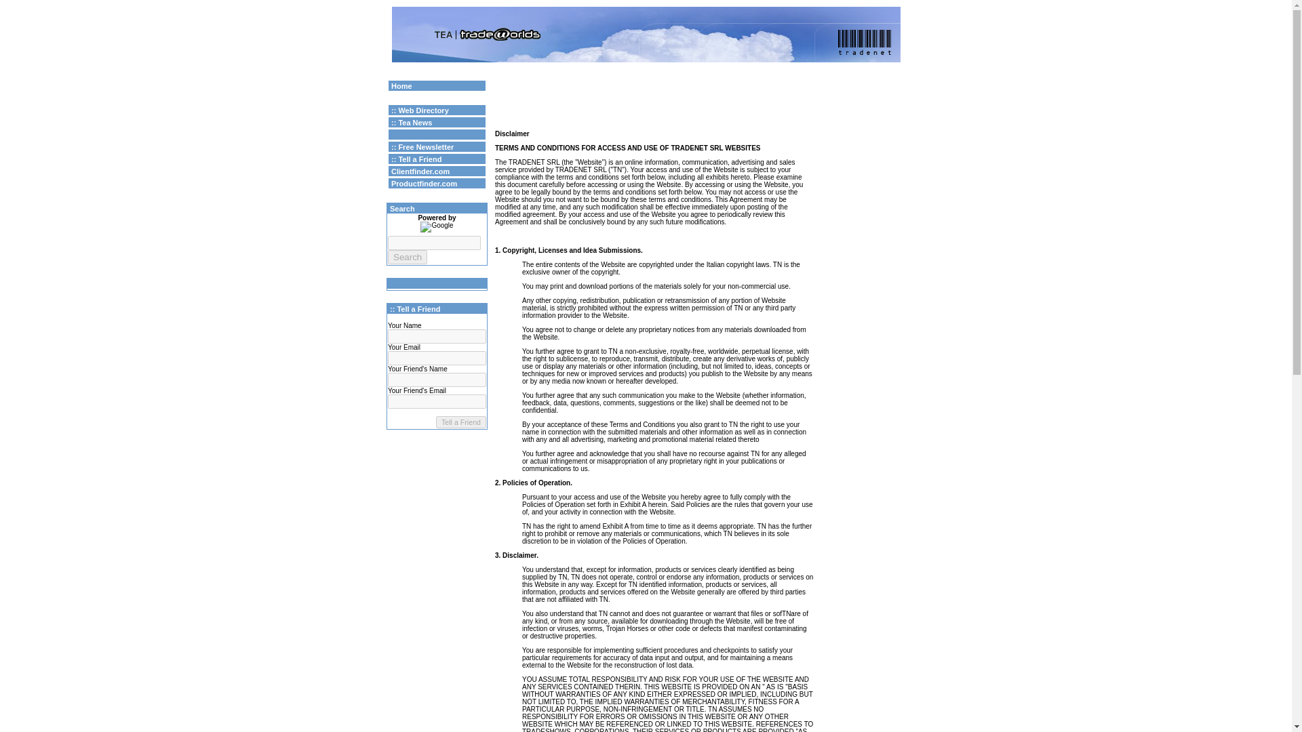  I want to click on Search, so click(407, 257).